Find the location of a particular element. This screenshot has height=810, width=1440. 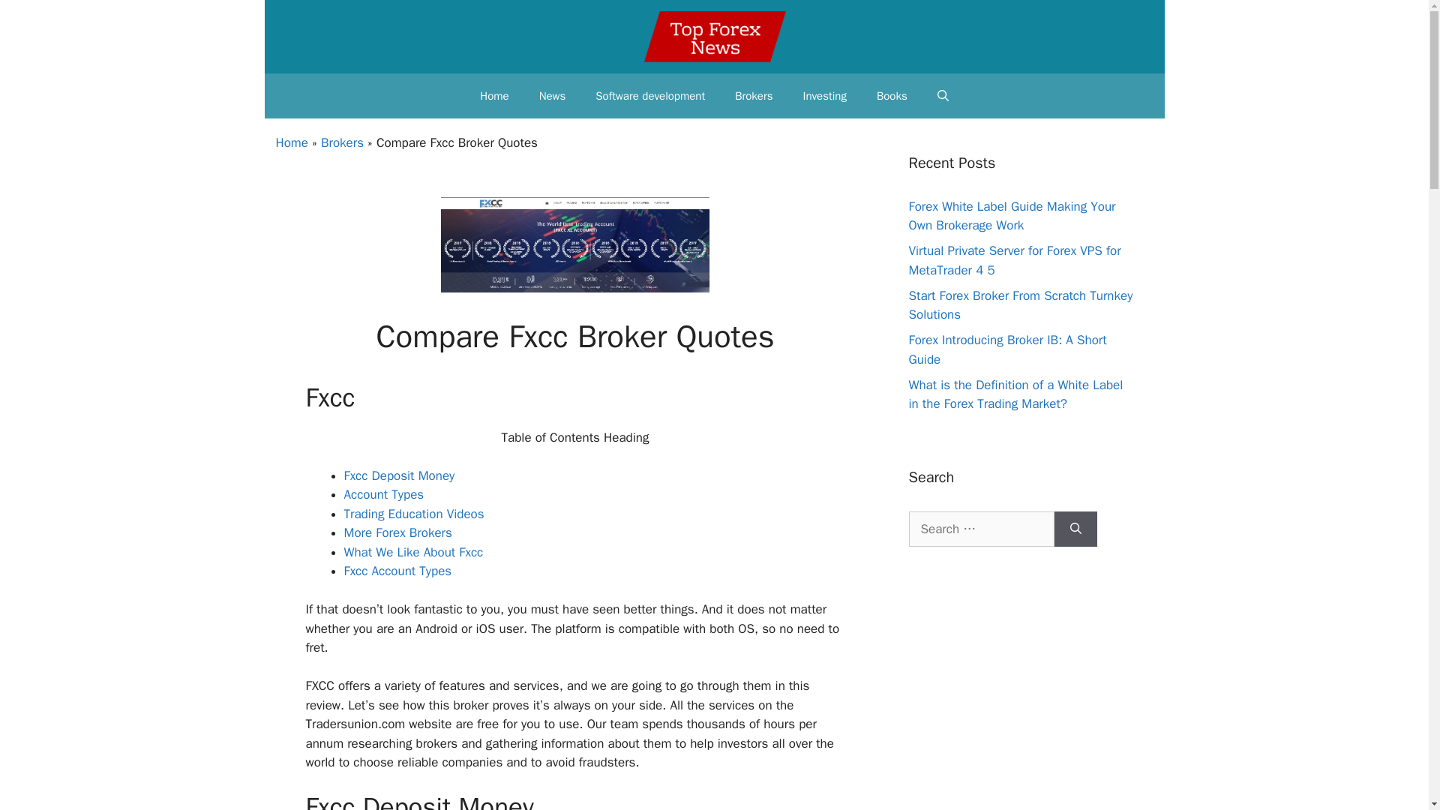

Virtual Private Server for Forex VPS for MetaTrader 4 5 is located at coordinates (1015, 261).